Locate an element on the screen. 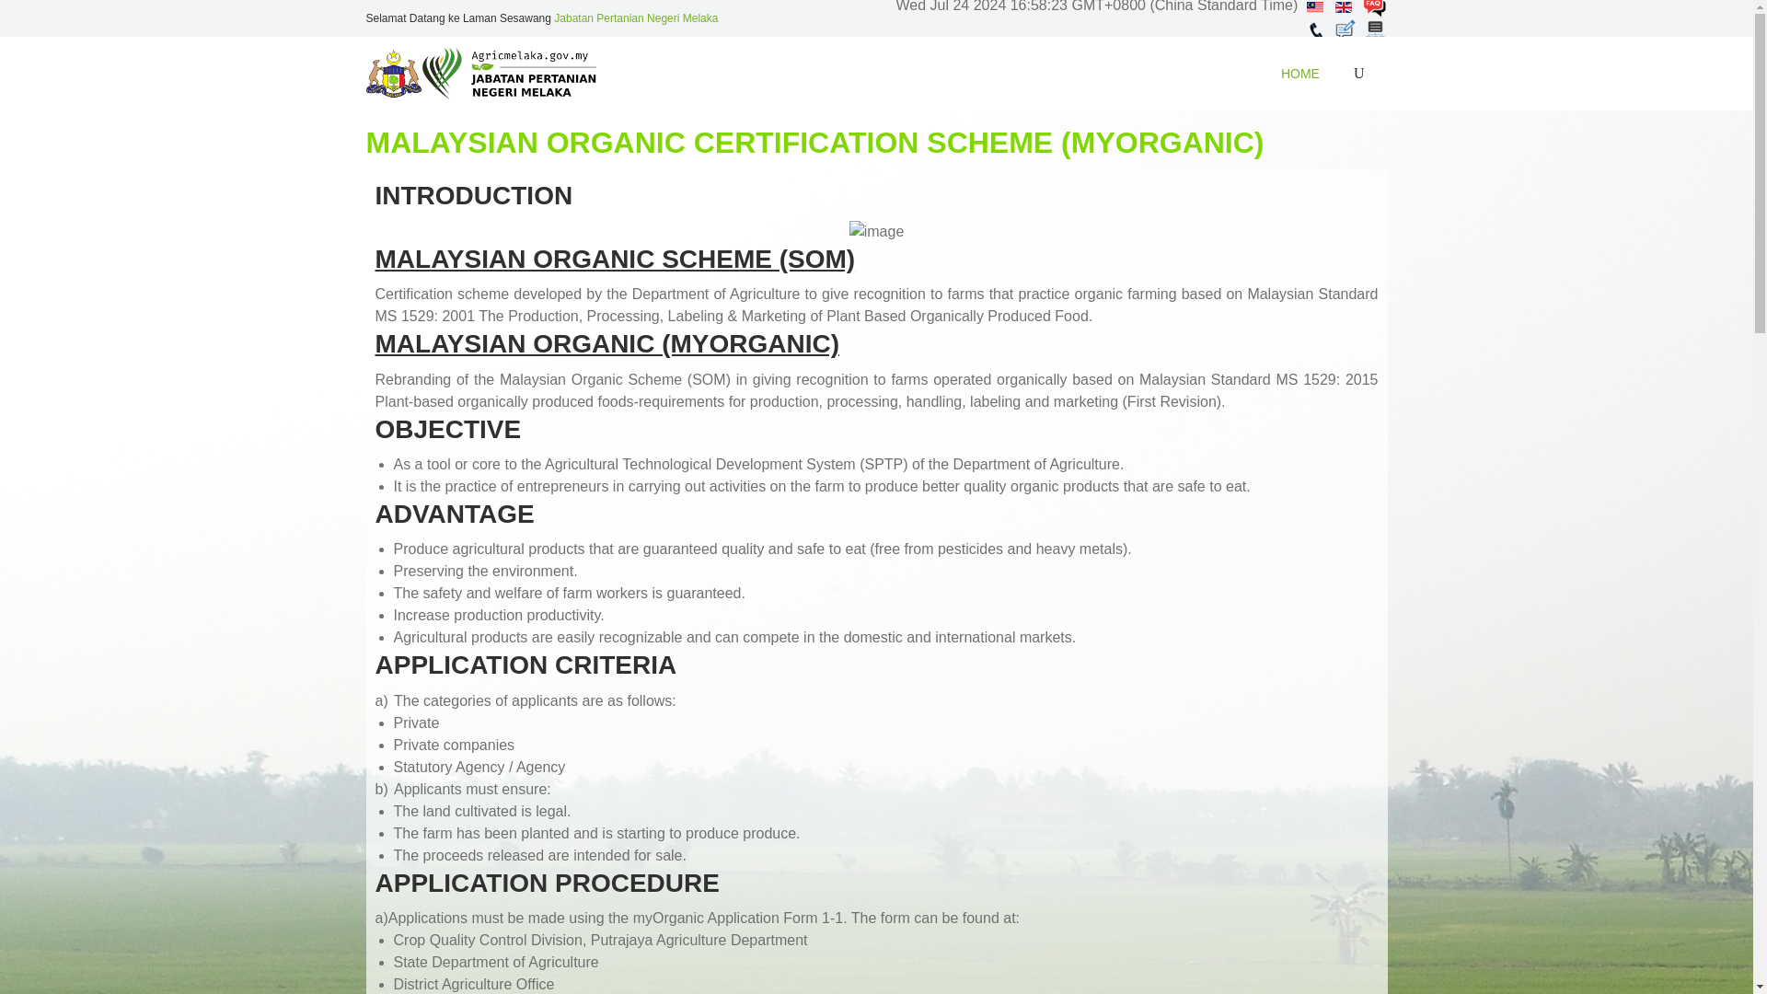  Bahasa Melayu  is located at coordinates (1315, 7).